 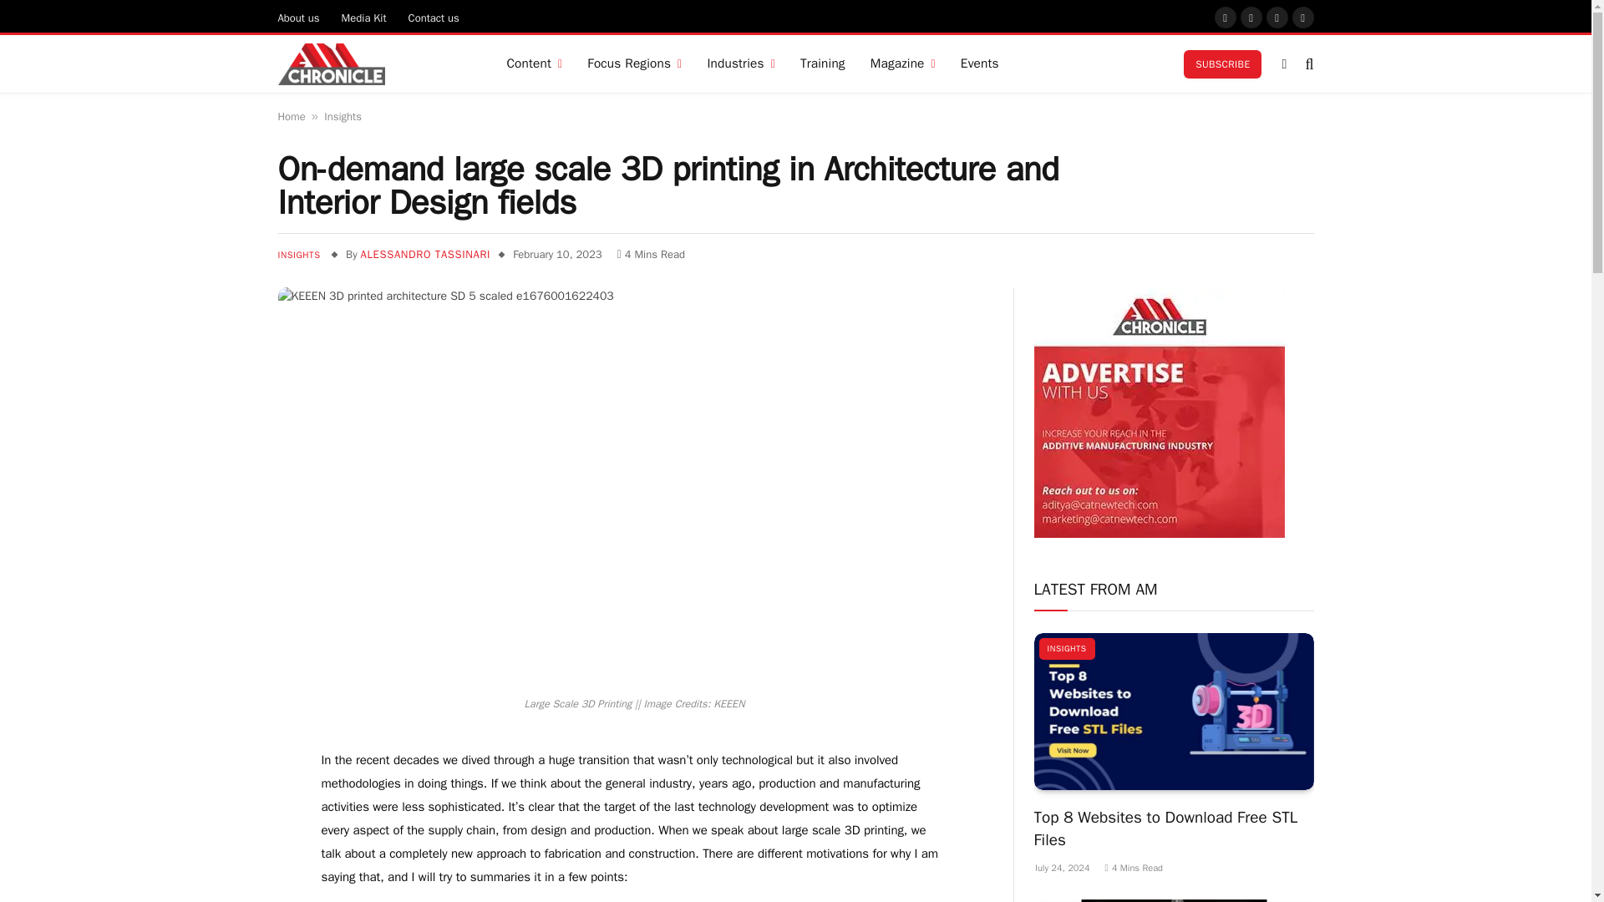 I want to click on LinkedIn, so click(x=1303, y=17).